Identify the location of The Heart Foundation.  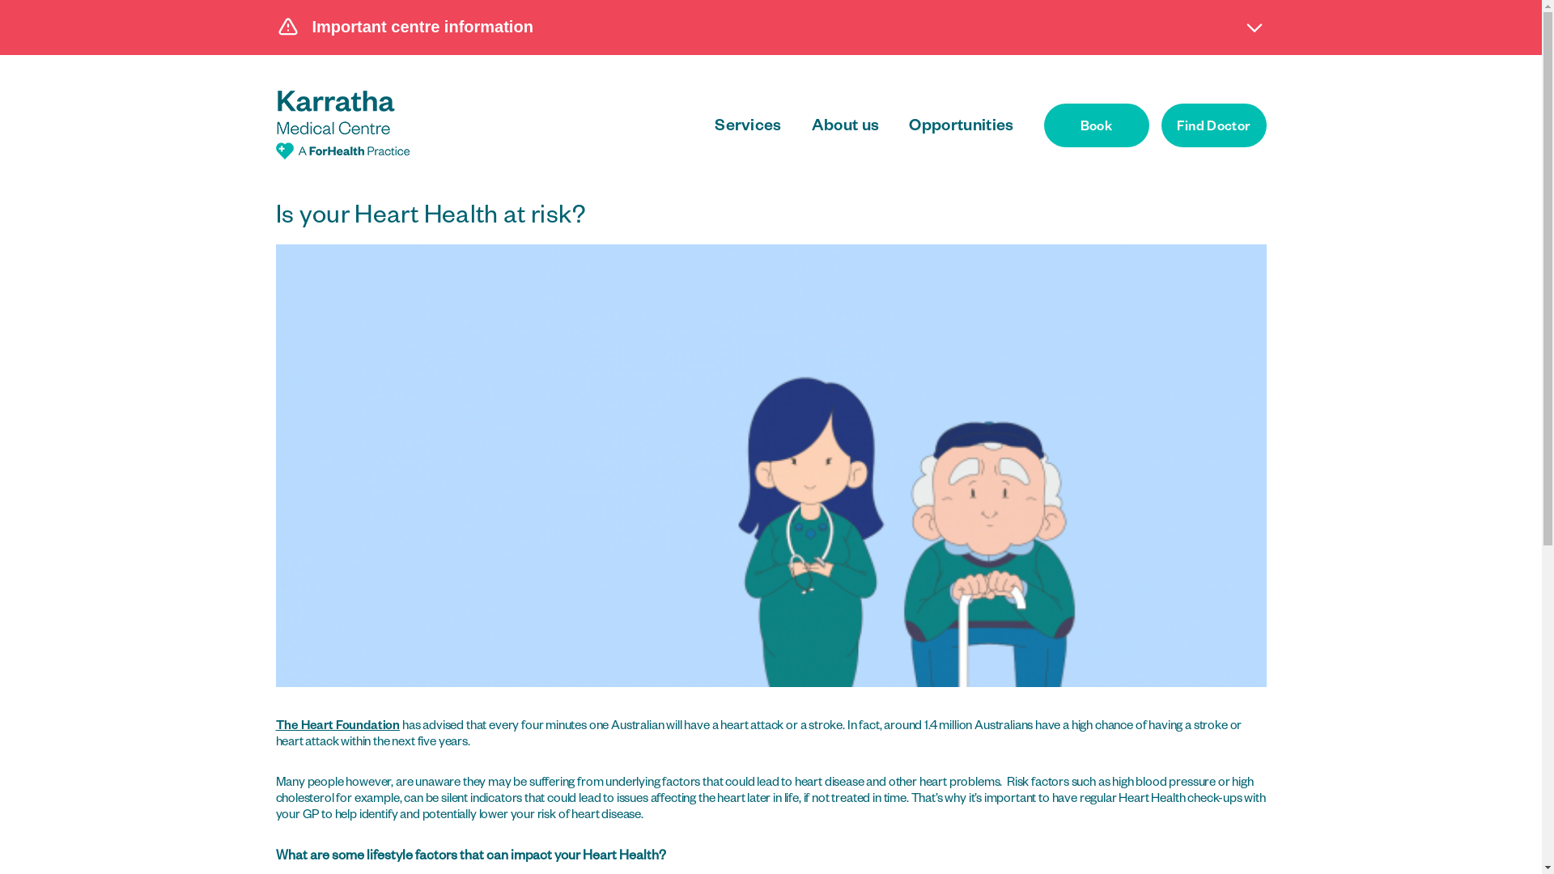
(337, 727).